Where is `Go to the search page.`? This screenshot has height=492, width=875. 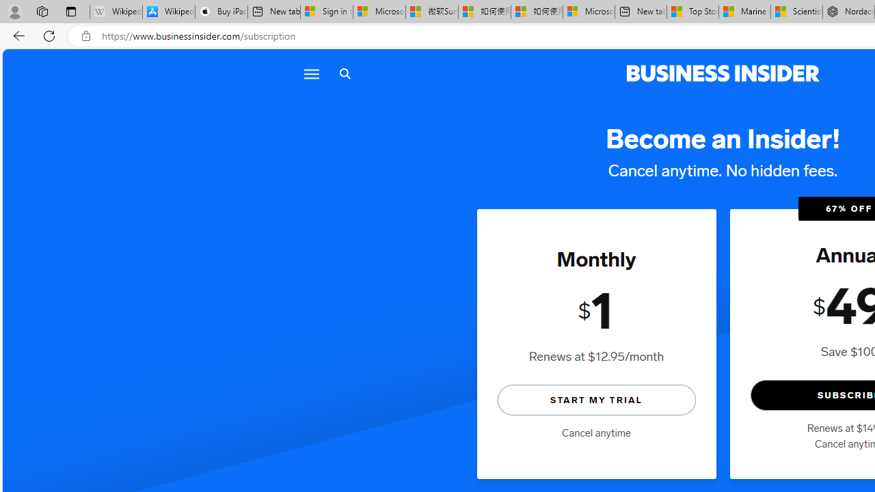 Go to the search page. is located at coordinates (345, 74).